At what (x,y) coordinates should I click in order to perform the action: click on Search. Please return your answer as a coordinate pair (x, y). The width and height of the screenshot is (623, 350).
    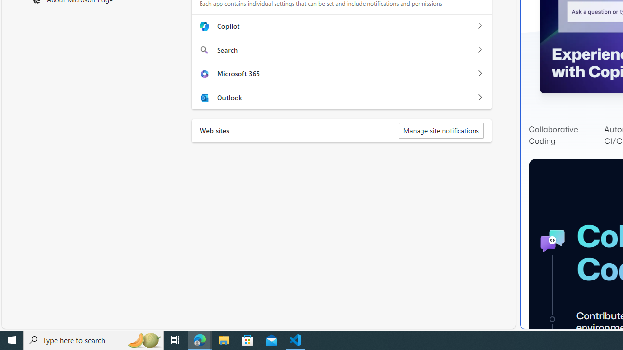
    Looking at the image, I should click on (479, 50).